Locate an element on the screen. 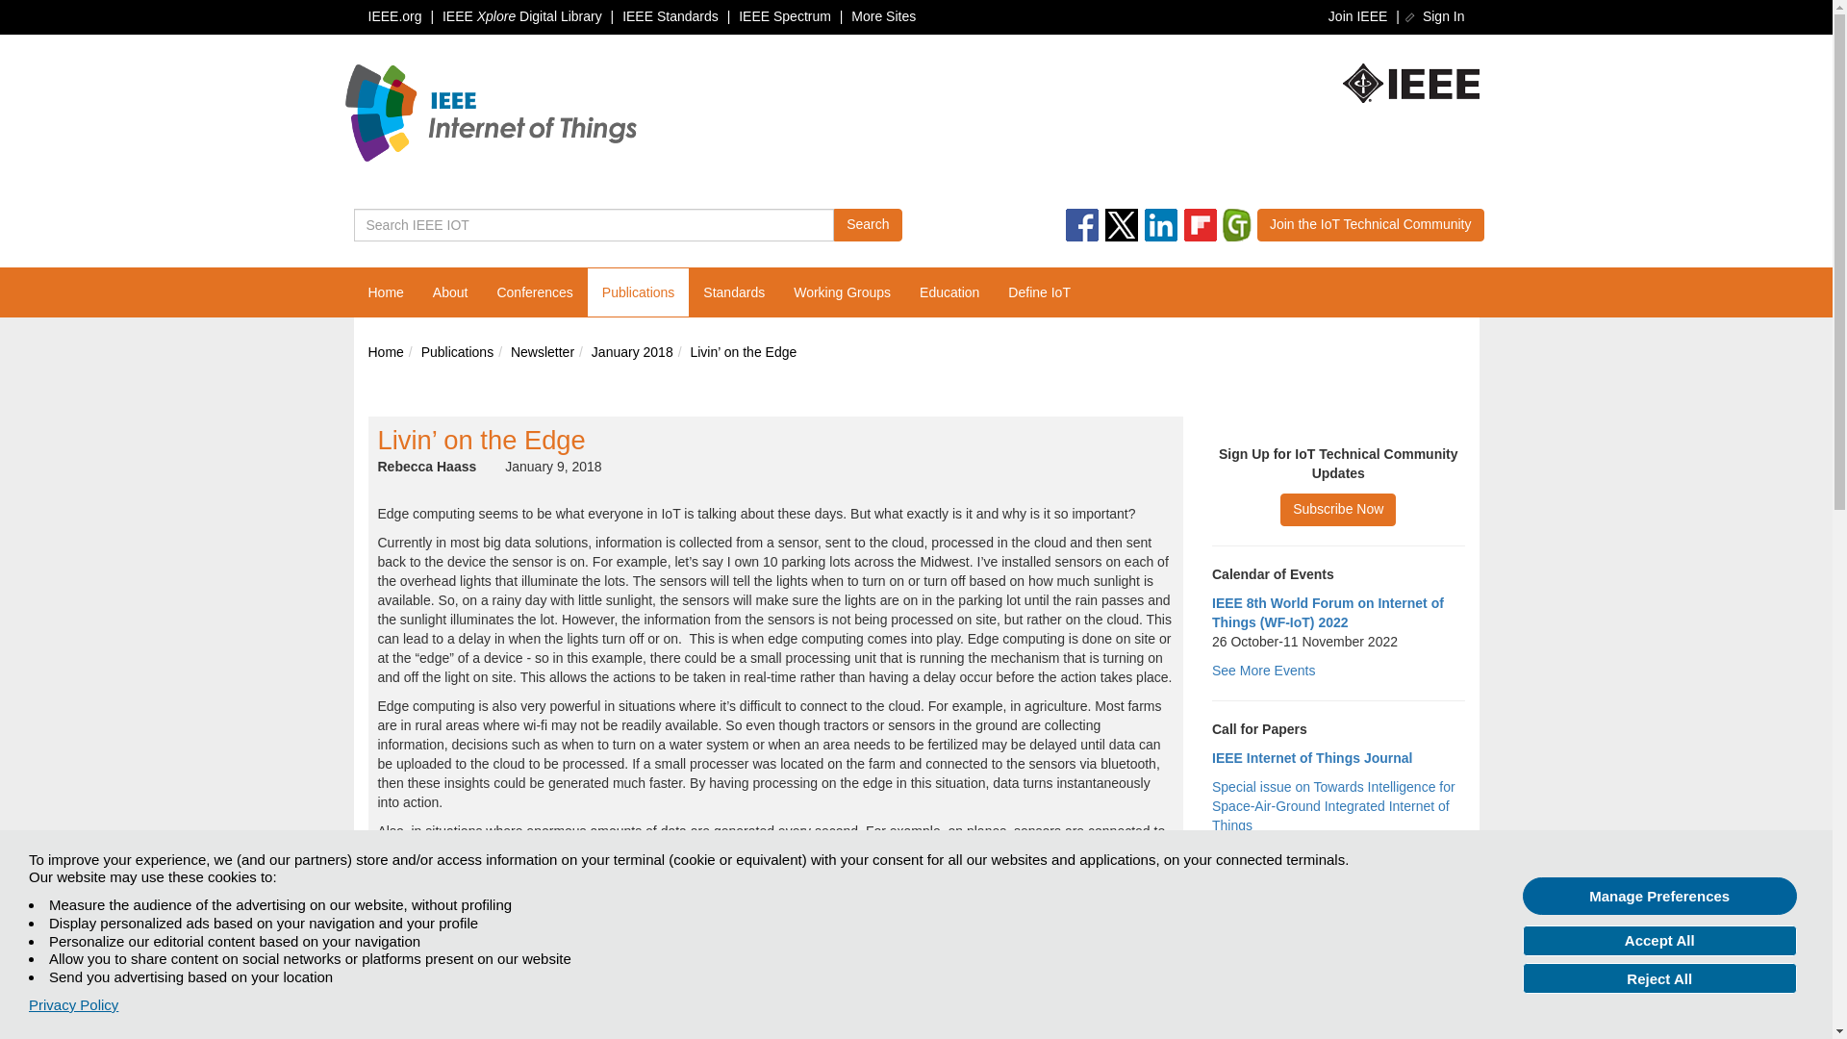 This screenshot has width=1847, height=1039. Standards is located at coordinates (734, 292).